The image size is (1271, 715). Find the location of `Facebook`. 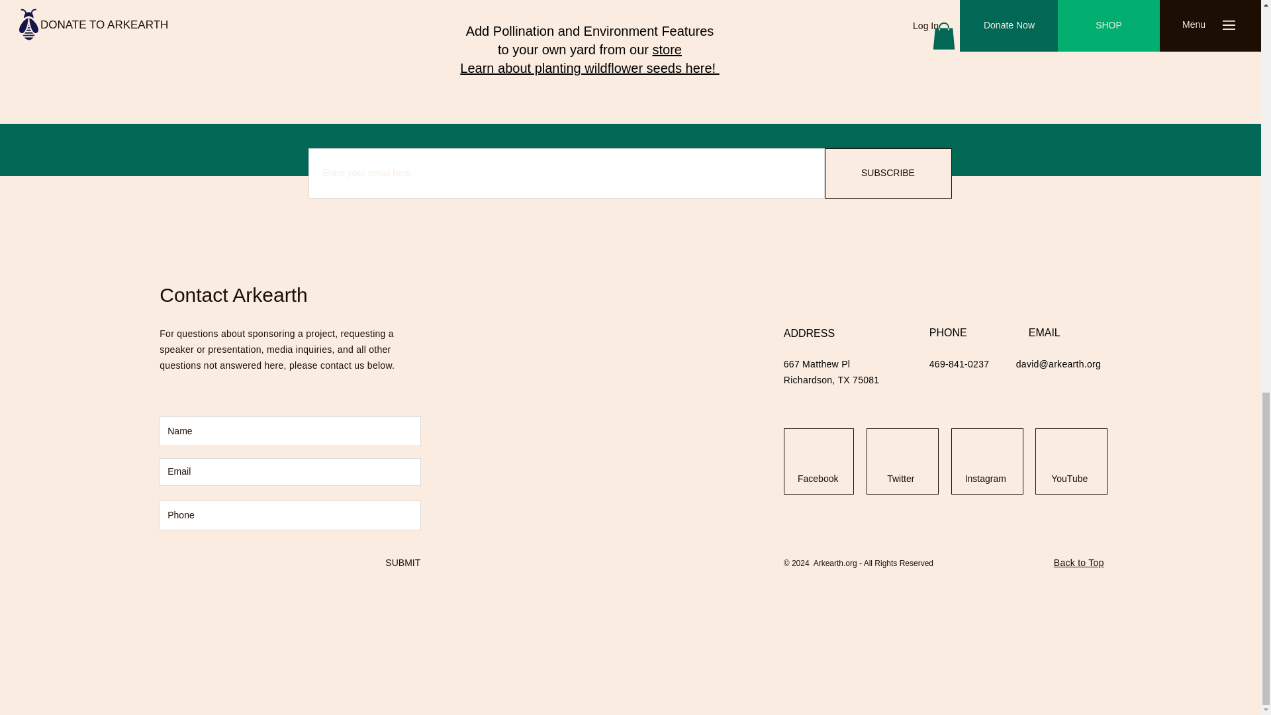

Facebook is located at coordinates (818, 479).